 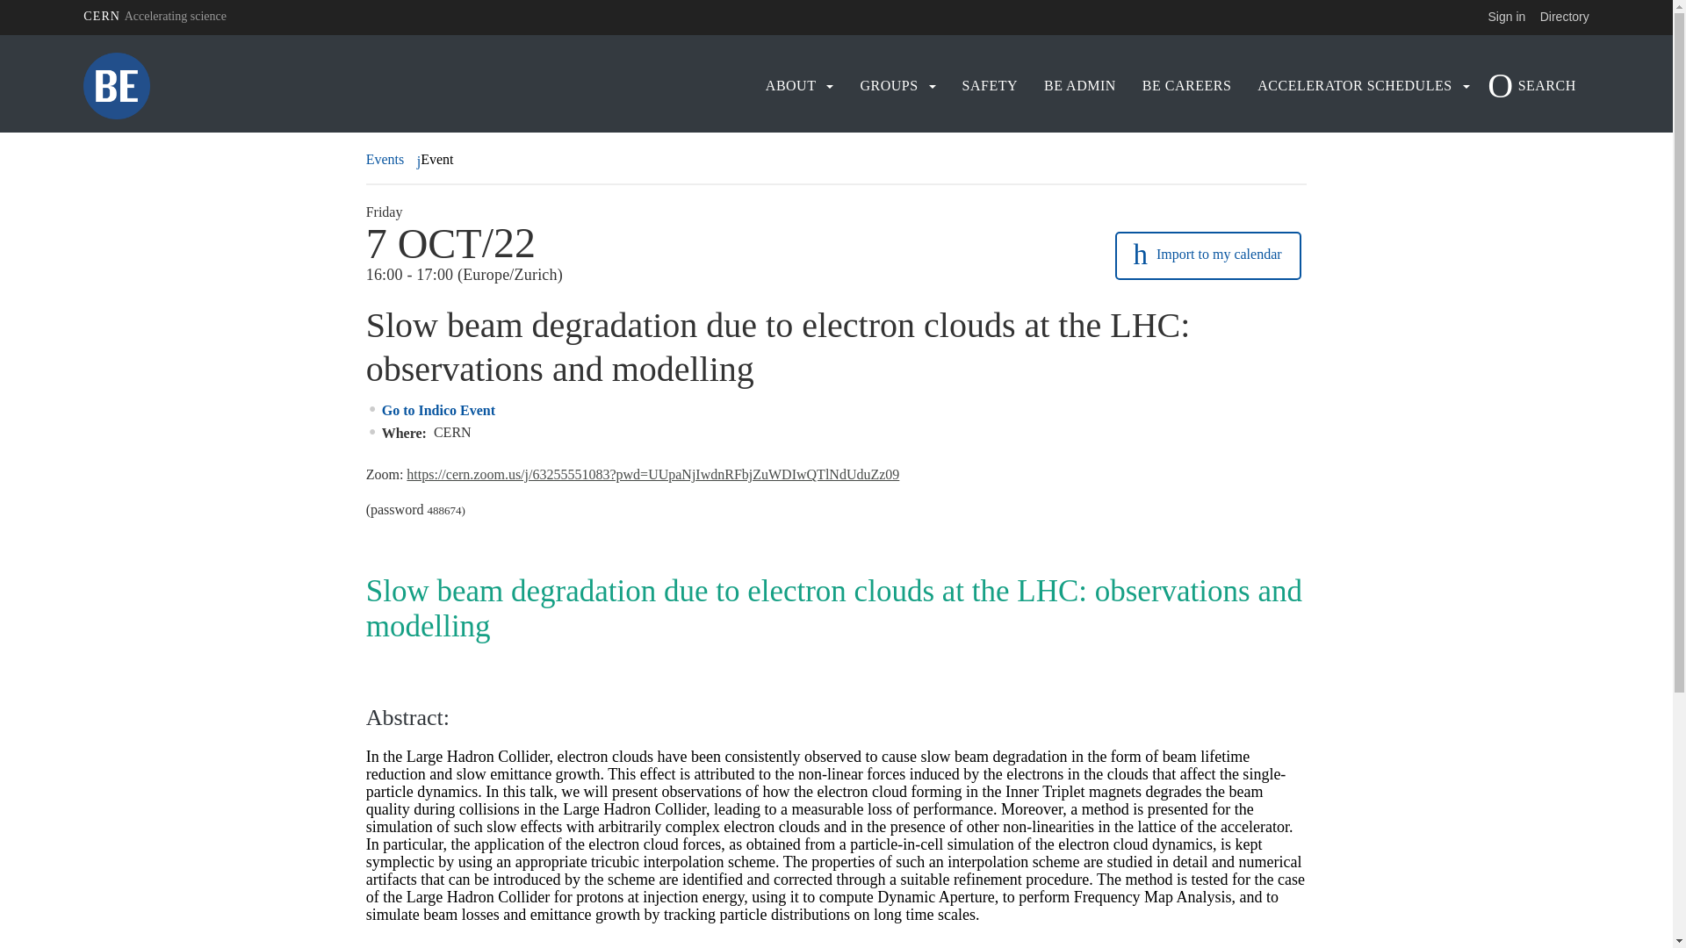 I want to click on Event, so click(x=437, y=160).